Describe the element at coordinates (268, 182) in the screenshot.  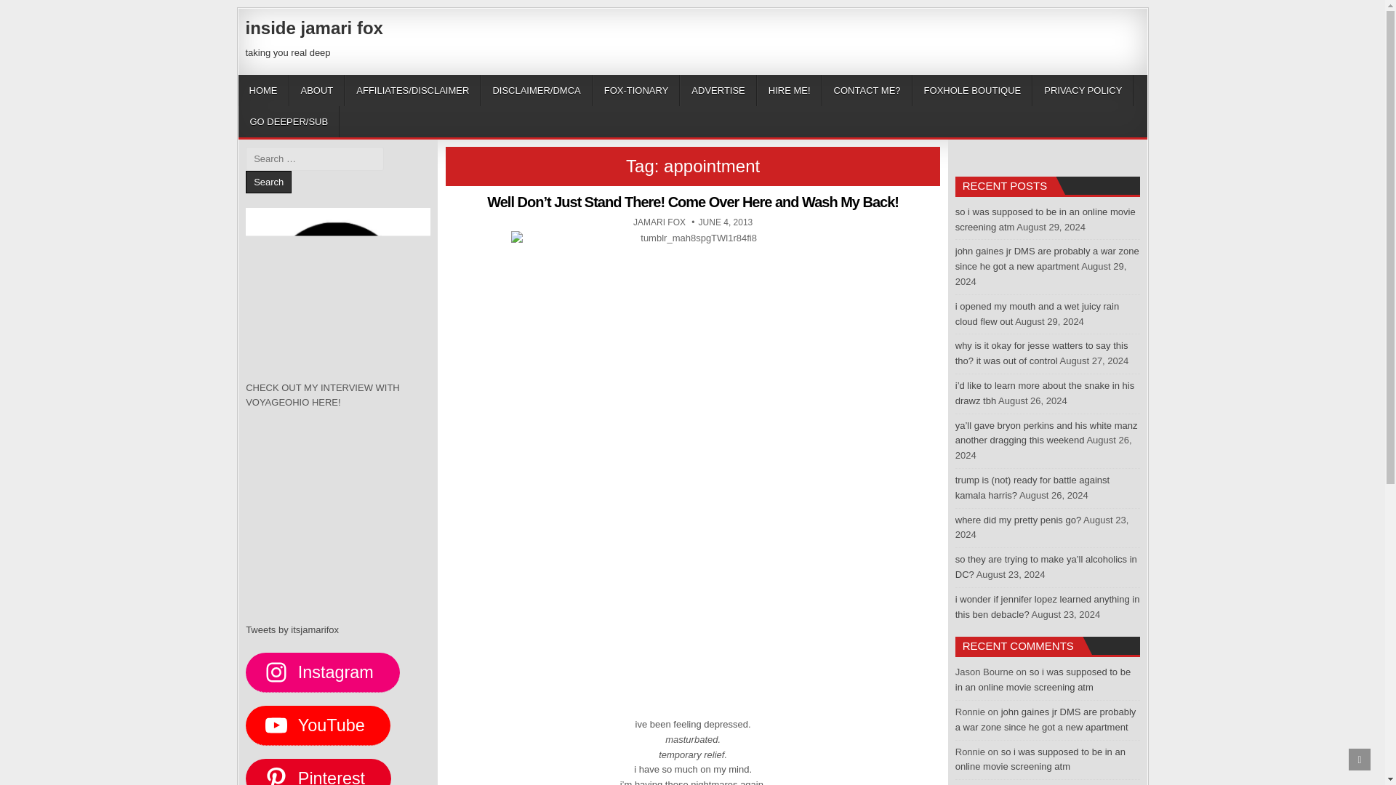
I see `Search` at that location.